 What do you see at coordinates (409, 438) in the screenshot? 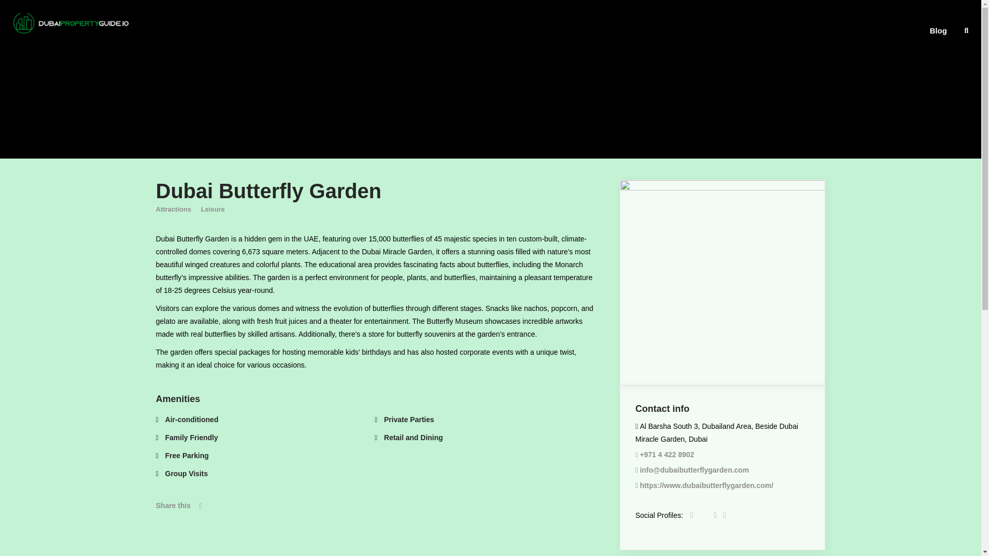
I see `Retail and Dining` at bounding box center [409, 438].